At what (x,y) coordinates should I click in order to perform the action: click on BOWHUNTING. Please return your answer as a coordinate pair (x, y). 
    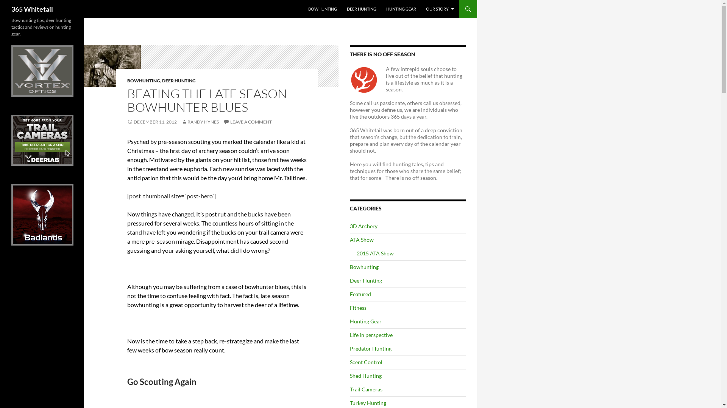
    Looking at the image, I should click on (323, 9).